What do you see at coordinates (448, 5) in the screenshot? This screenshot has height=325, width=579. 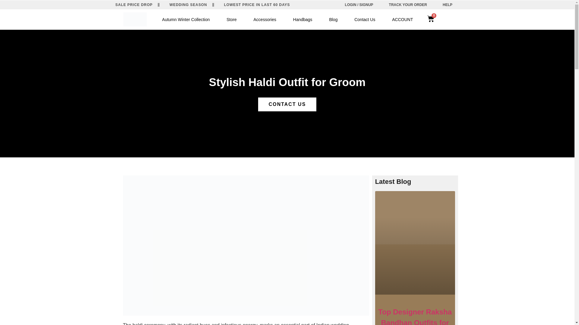 I see `HELP` at bounding box center [448, 5].